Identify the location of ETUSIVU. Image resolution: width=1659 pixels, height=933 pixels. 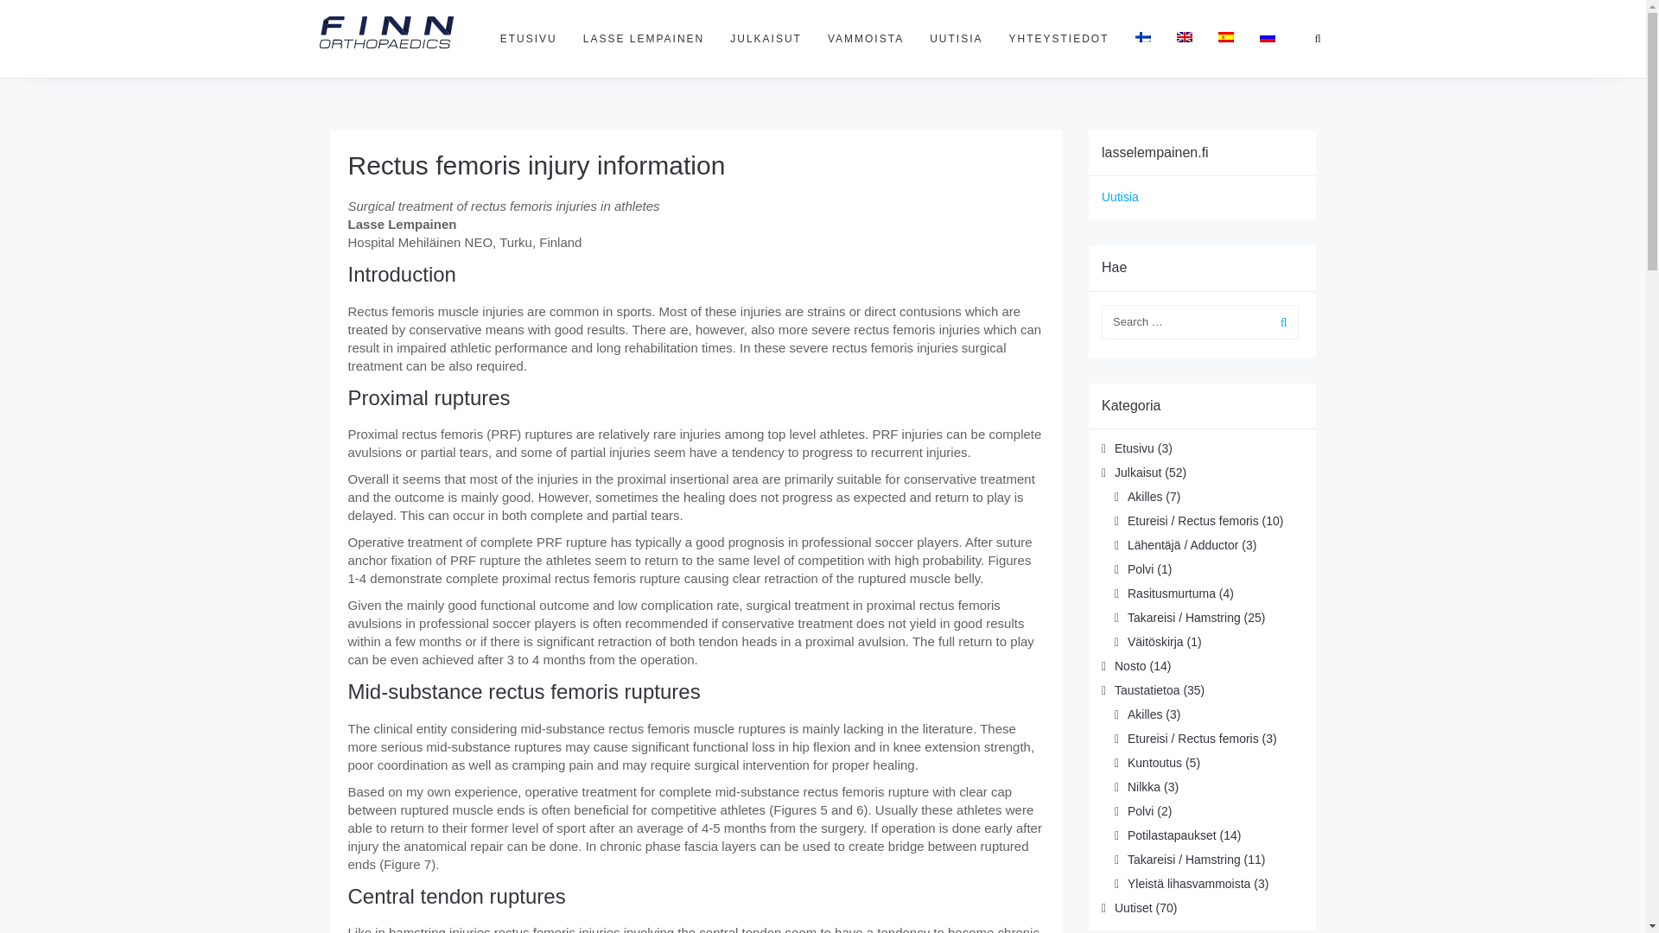
(529, 38).